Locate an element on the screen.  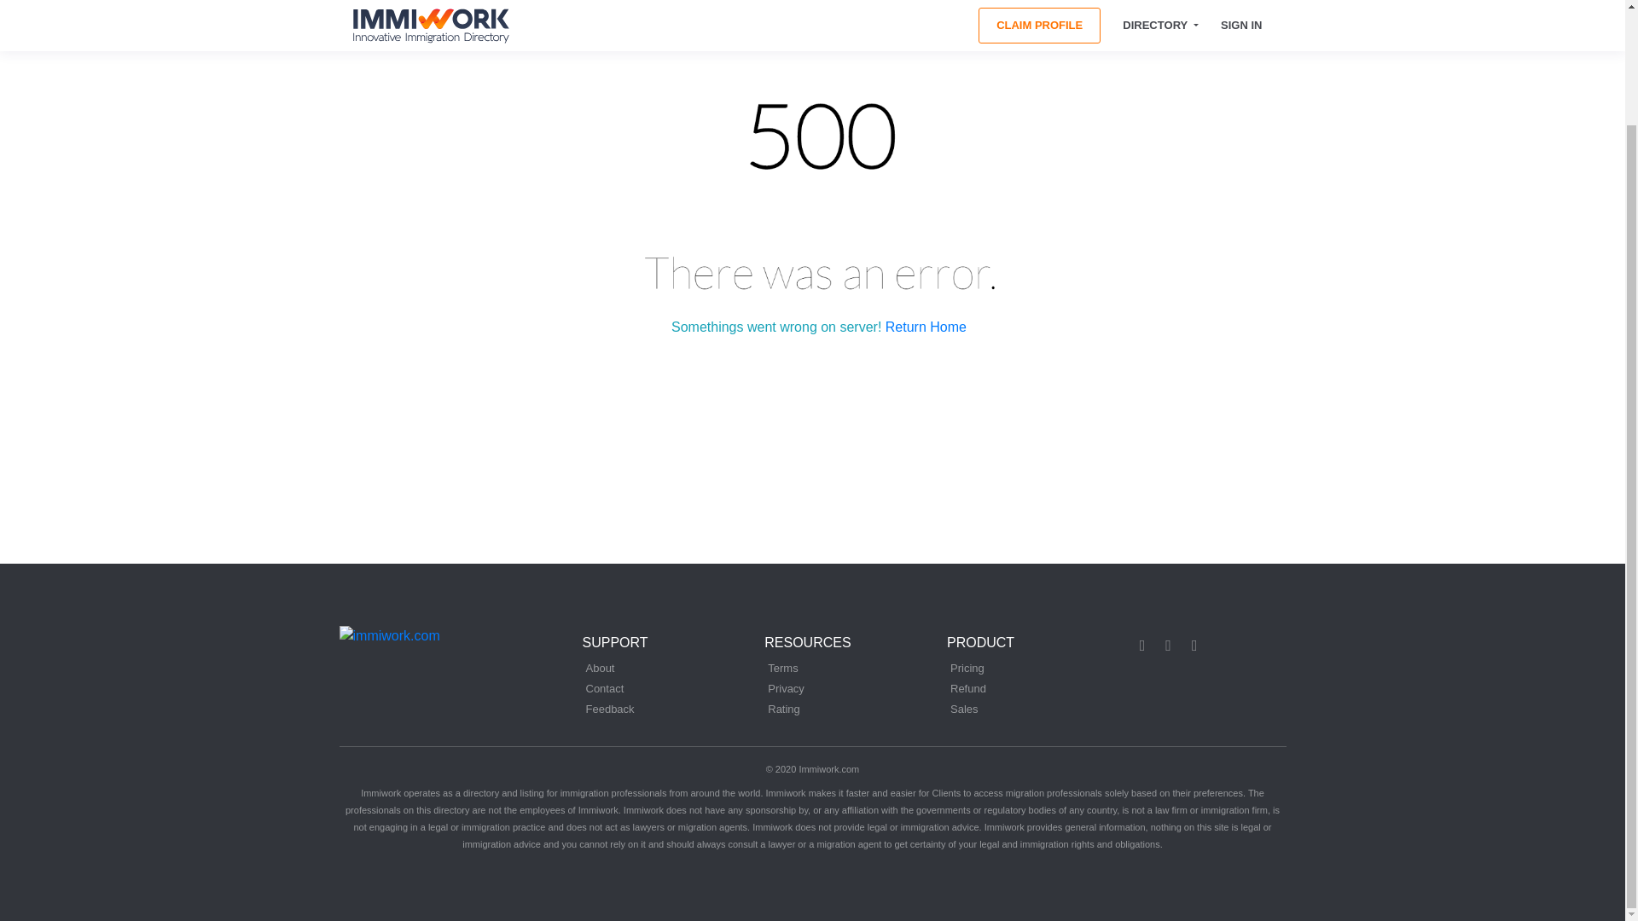
About is located at coordinates (599, 669).